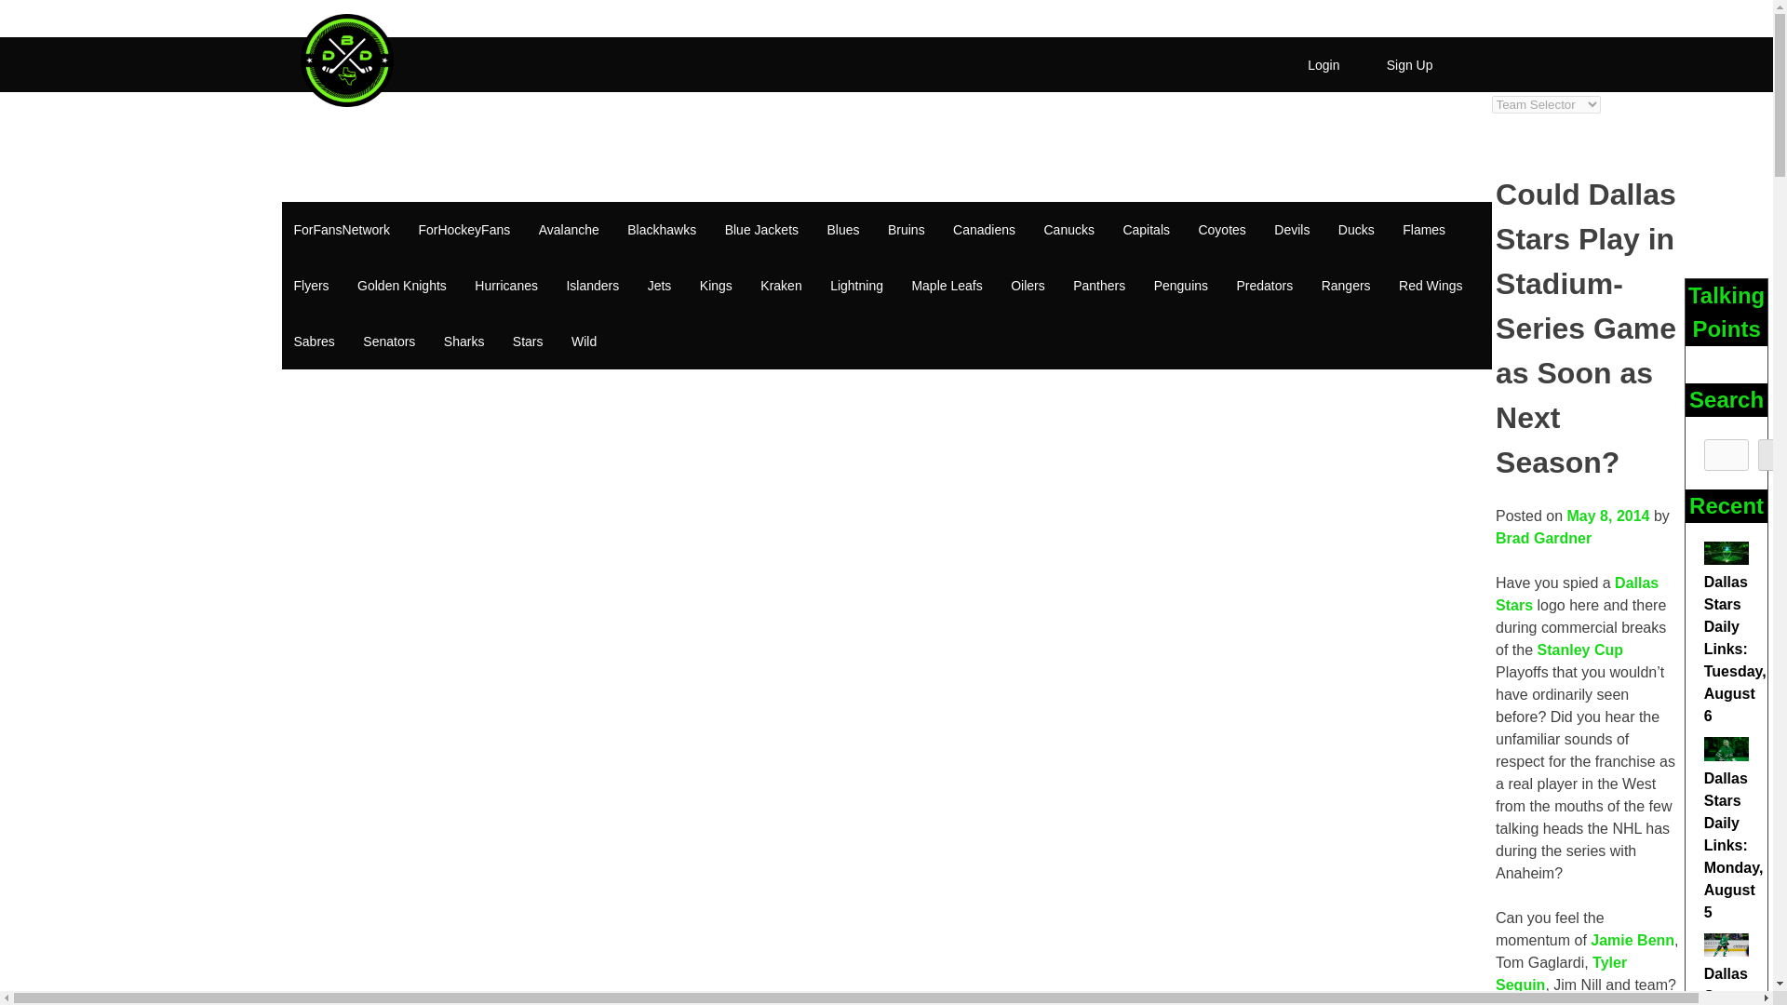 This screenshot has height=1005, width=1787. I want to click on Predators, so click(1265, 286).